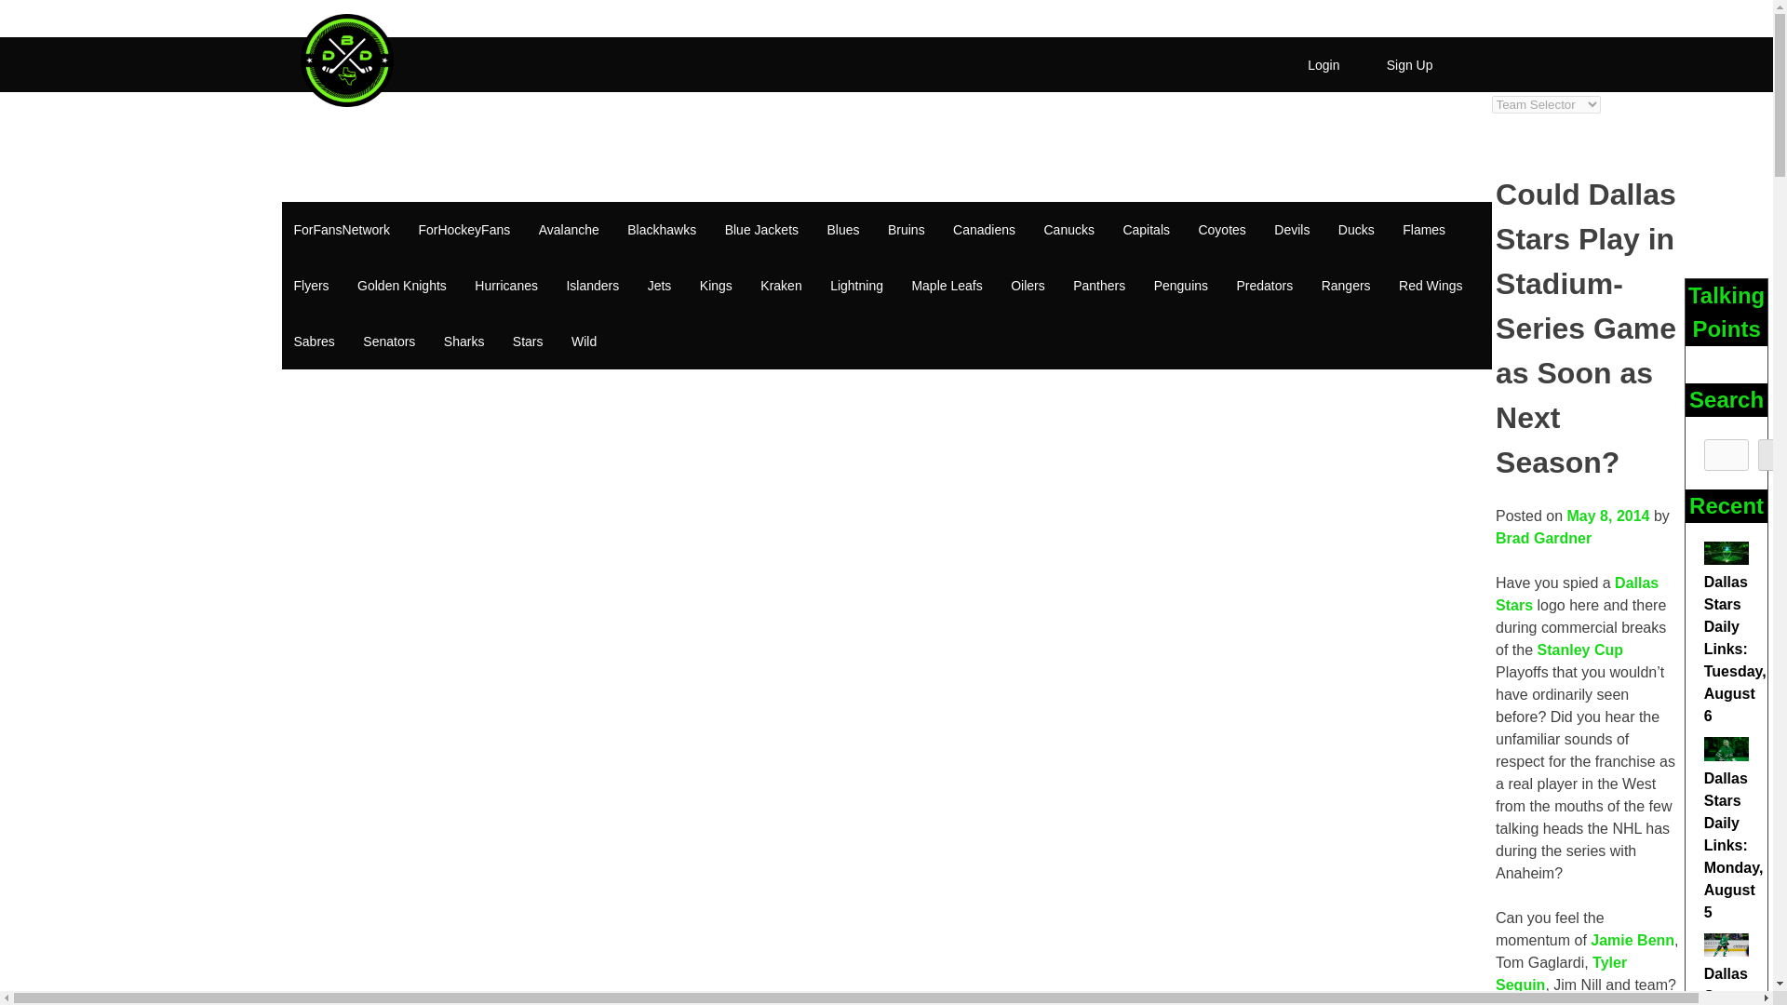 This screenshot has height=1005, width=1787. I want to click on Predators, so click(1265, 286).